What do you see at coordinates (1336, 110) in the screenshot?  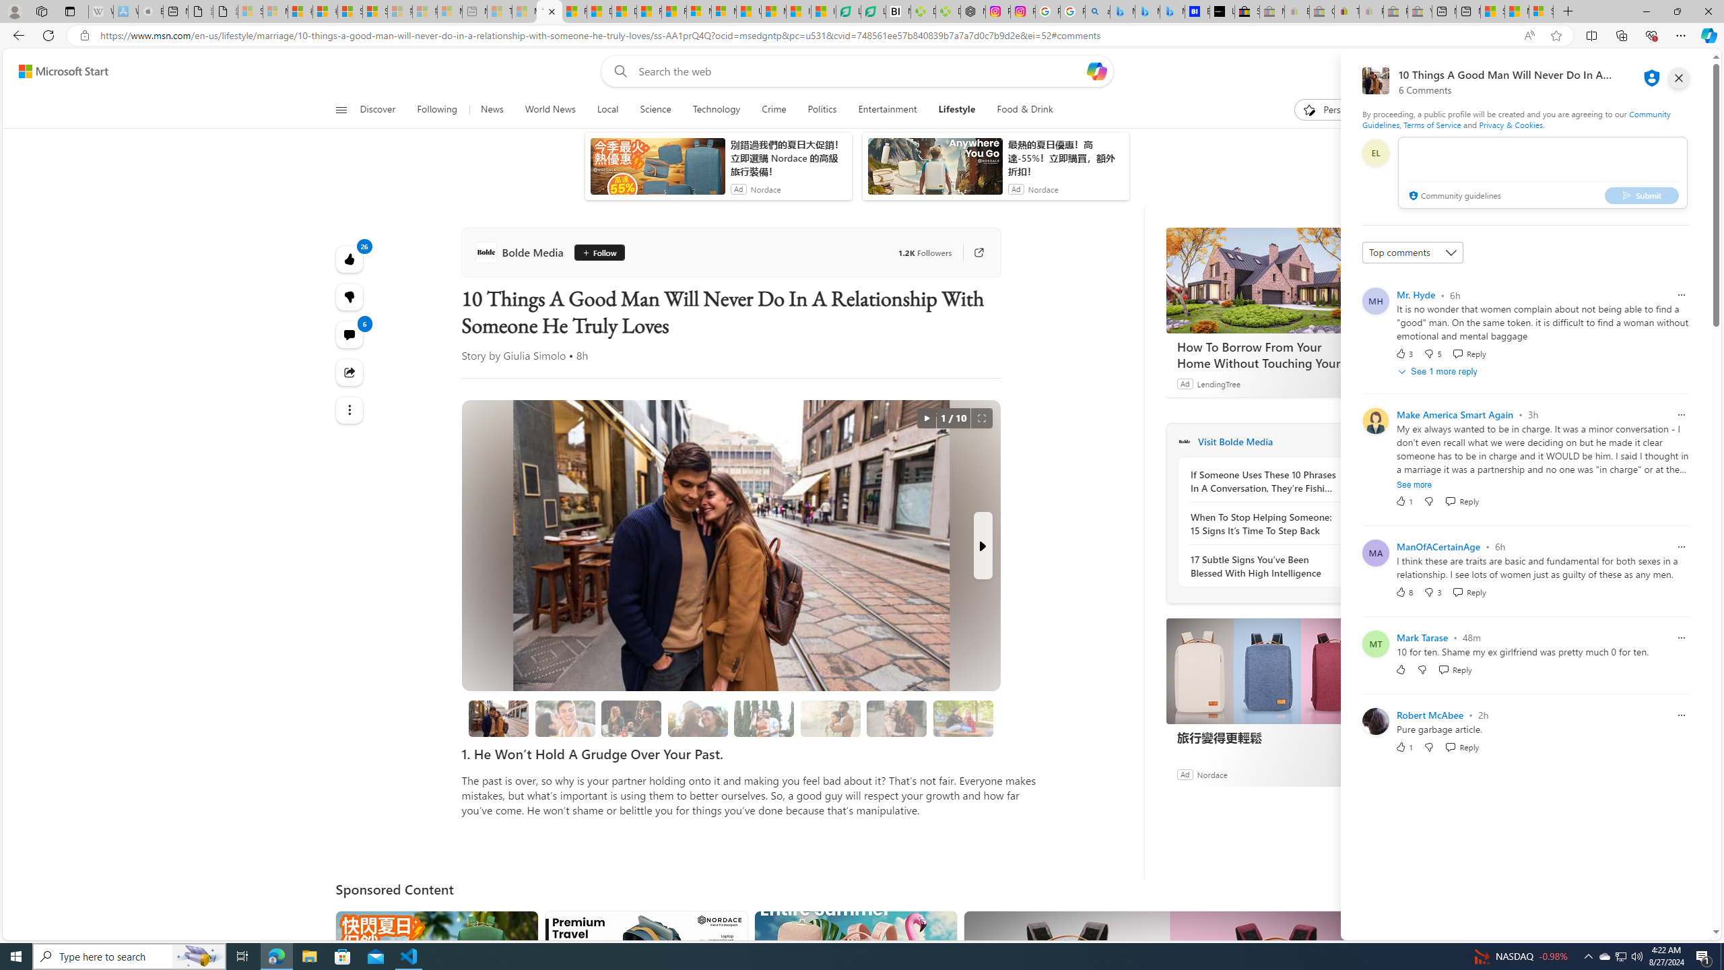 I see `Personalize` at bounding box center [1336, 110].